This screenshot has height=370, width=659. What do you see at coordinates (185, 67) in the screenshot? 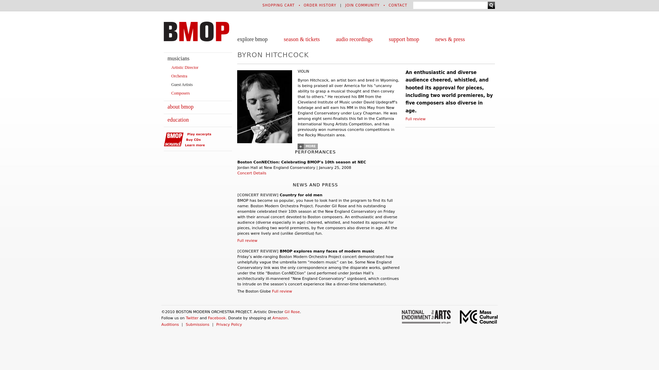
I see `Artistic Director` at bounding box center [185, 67].